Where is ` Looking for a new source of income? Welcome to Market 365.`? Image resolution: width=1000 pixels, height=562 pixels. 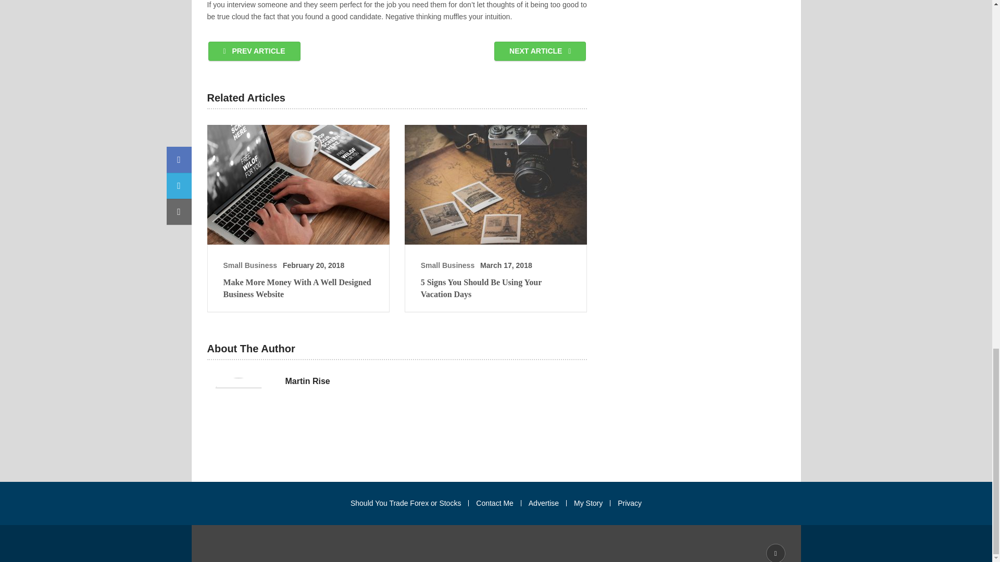
 Looking for a new source of income? Welcome to Market 365. is located at coordinates (524, 544).